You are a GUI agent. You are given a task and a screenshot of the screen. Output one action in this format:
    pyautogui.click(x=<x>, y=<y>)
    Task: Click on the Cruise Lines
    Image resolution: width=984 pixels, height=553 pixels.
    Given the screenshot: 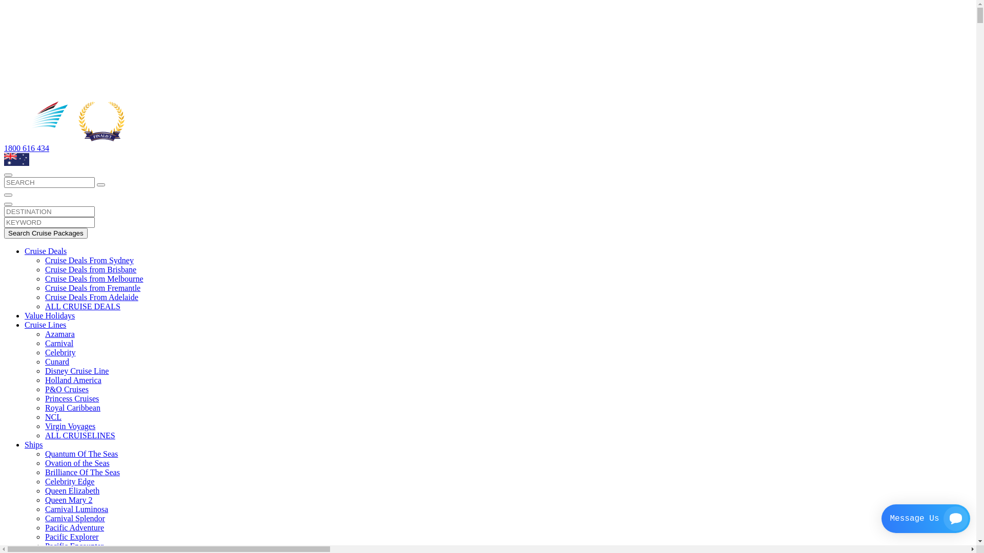 What is the action you would take?
    pyautogui.click(x=45, y=325)
    